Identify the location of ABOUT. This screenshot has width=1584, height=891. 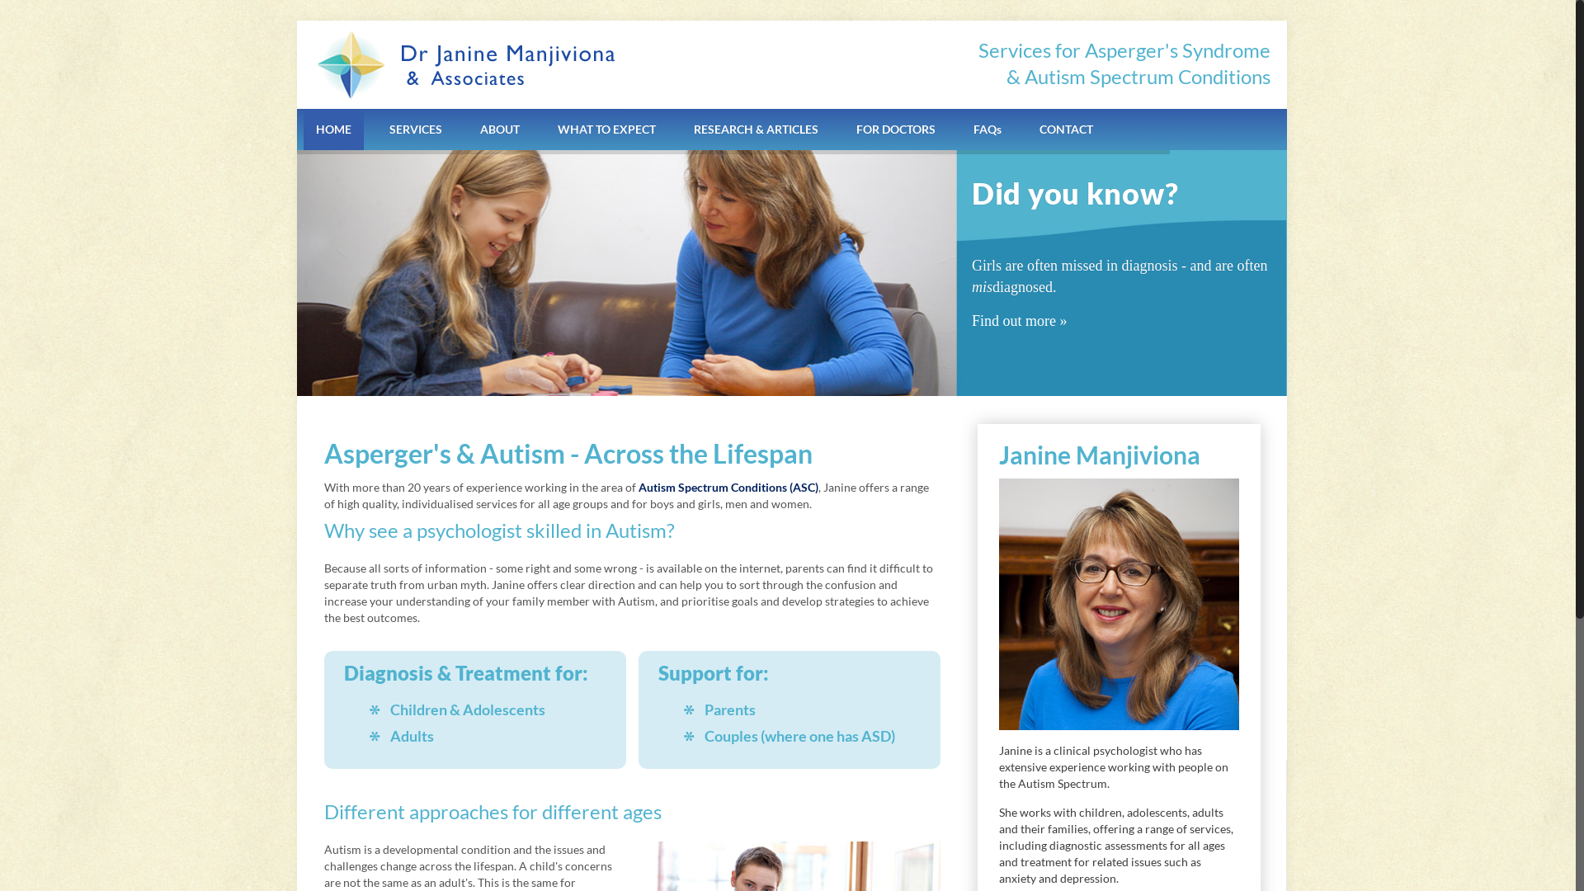
(500, 130).